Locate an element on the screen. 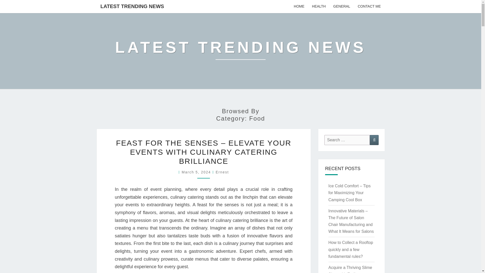 This screenshot has width=485, height=273. Ernest is located at coordinates (222, 172).